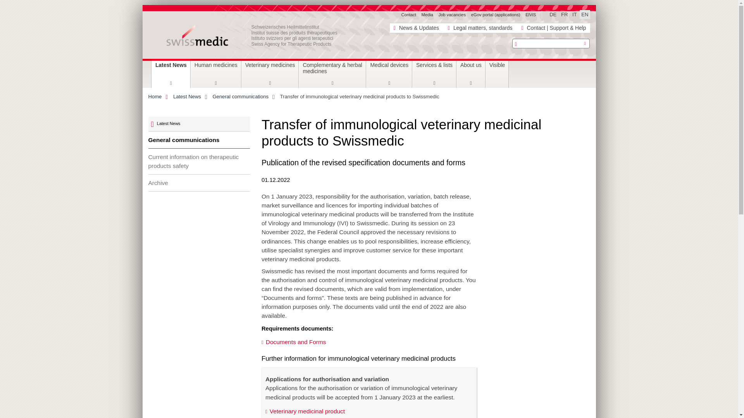  I want to click on Media, so click(427, 15).